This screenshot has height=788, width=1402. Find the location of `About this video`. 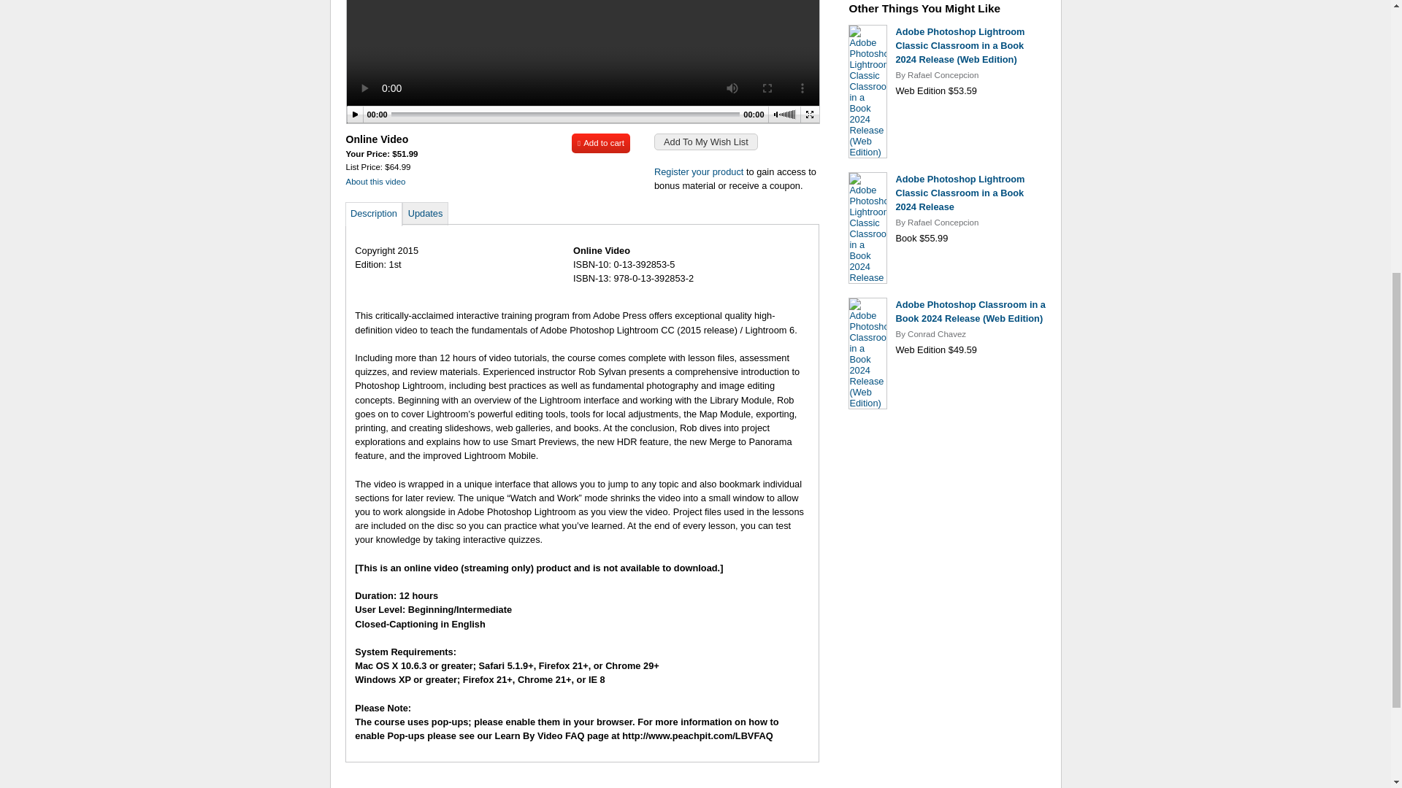

About this video is located at coordinates (376, 181).